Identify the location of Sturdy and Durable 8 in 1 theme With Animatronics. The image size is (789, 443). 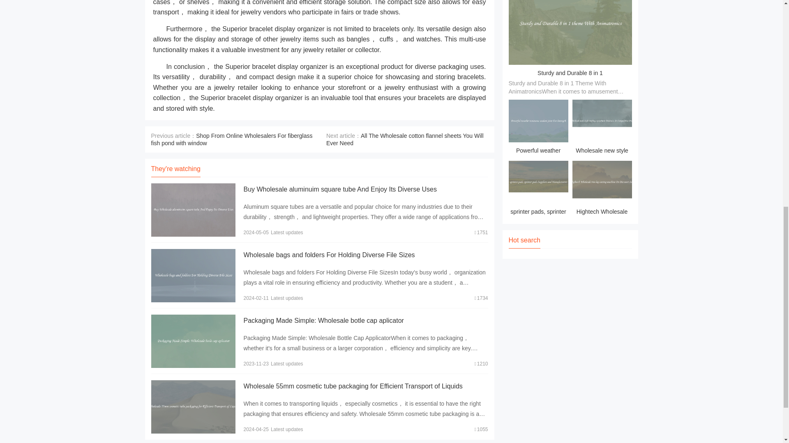
(570, 79).